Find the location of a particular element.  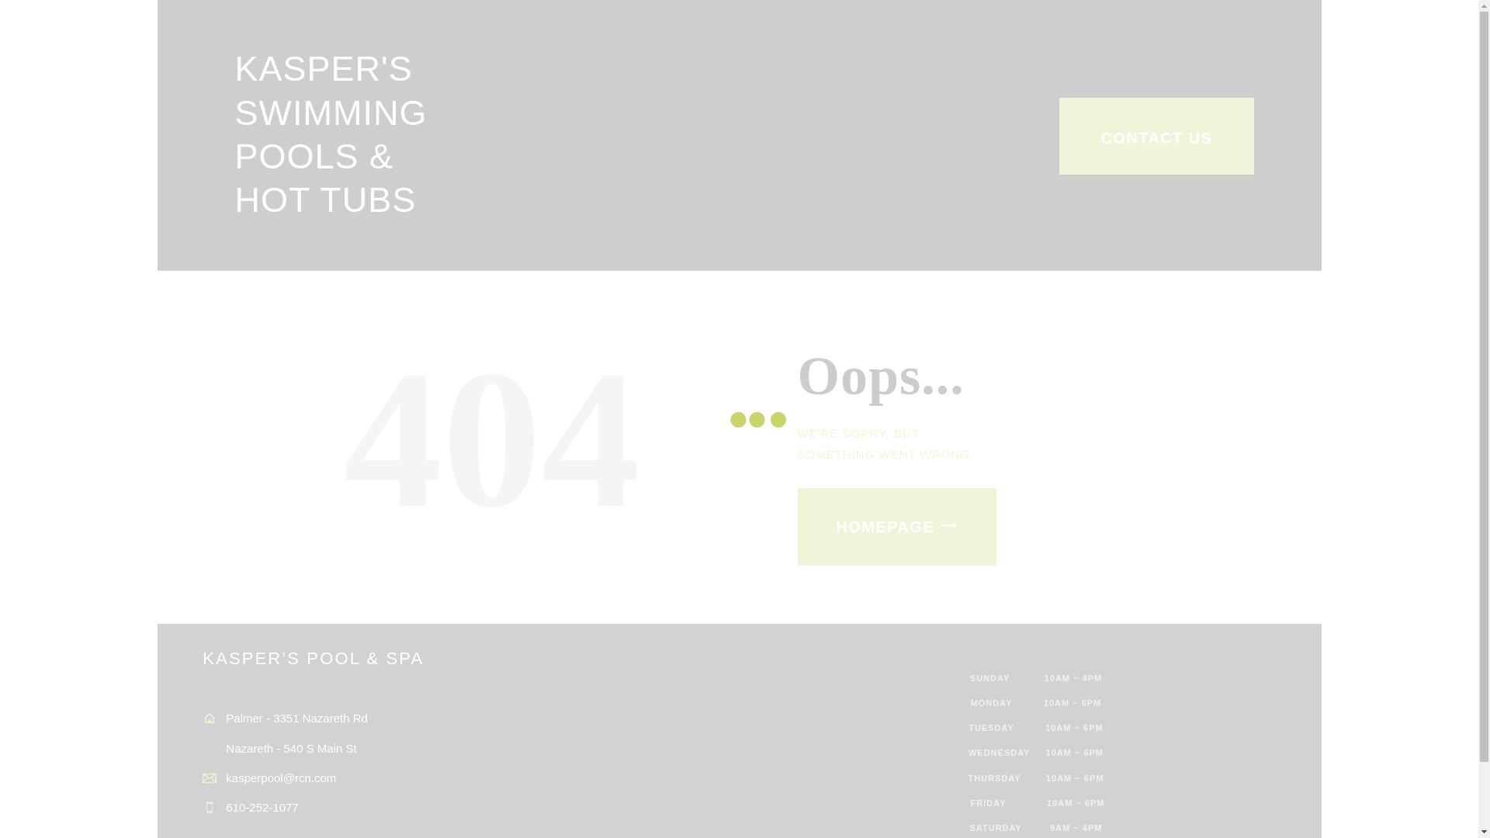

CONTACT US is located at coordinates (1156, 136).